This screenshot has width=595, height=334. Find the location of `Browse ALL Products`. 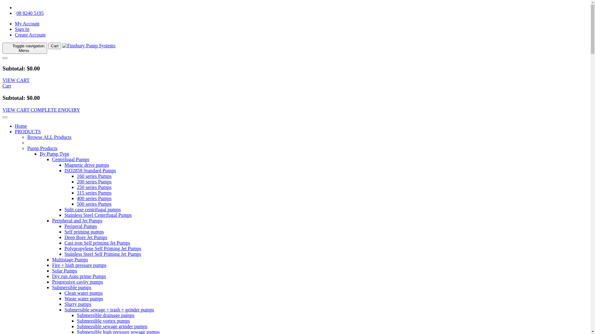

Browse ALL Products is located at coordinates (50, 137).